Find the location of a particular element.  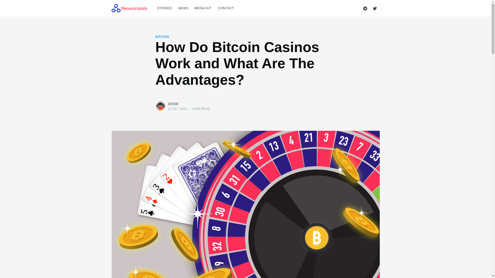

JESSE is located at coordinates (173, 104).